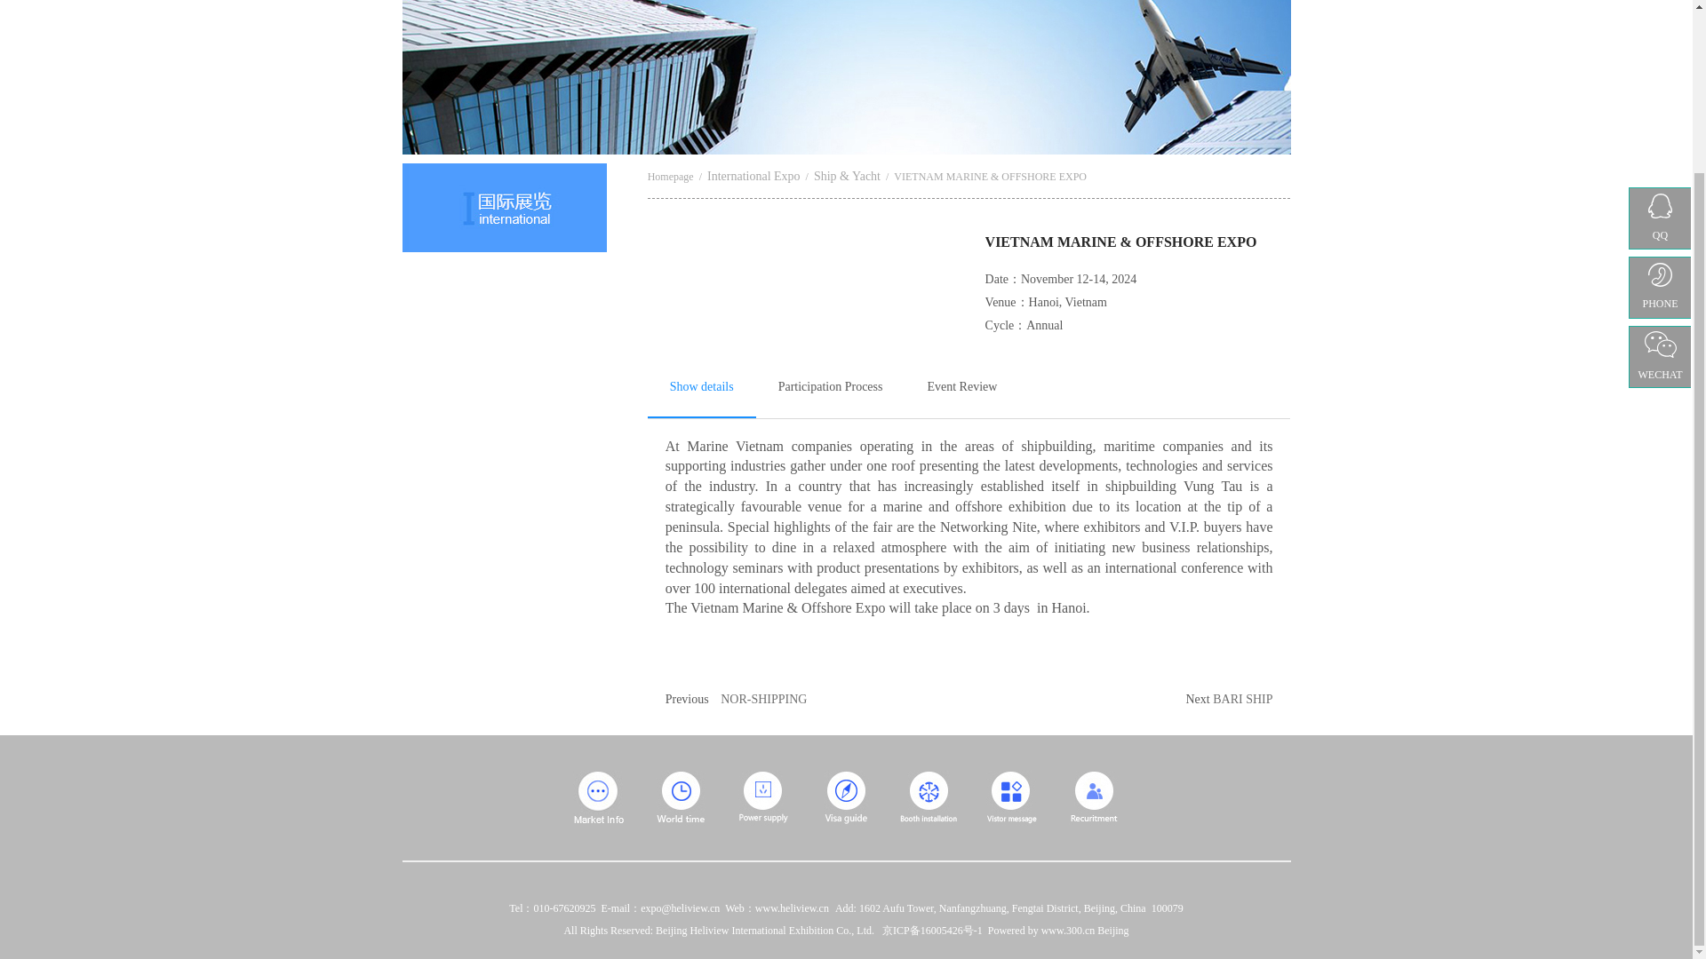 Image resolution: width=1706 pixels, height=959 pixels. What do you see at coordinates (681, 797) in the screenshot?
I see `World time` at bounding box center [681, 797].